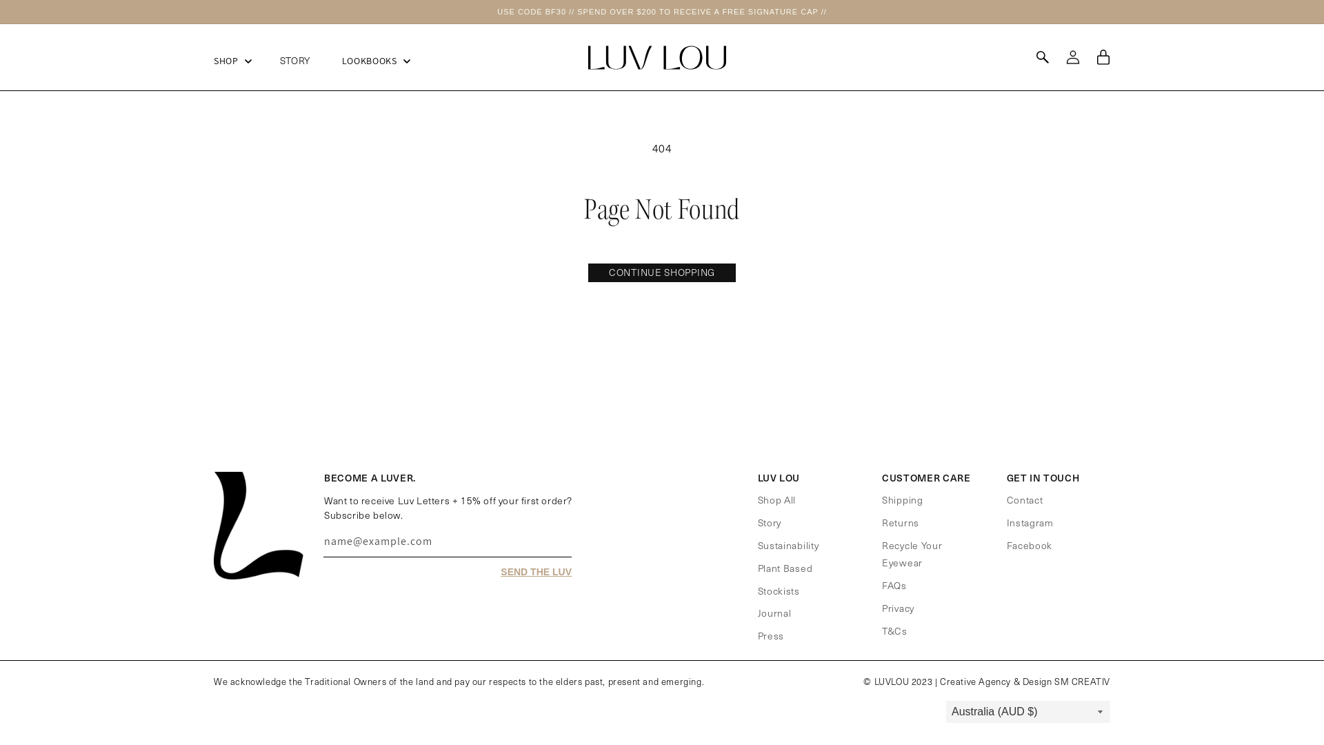  Describe the element at coordinates (662, 273) in the screenshot. I see `CONTINUE SHOPPING` at that location.